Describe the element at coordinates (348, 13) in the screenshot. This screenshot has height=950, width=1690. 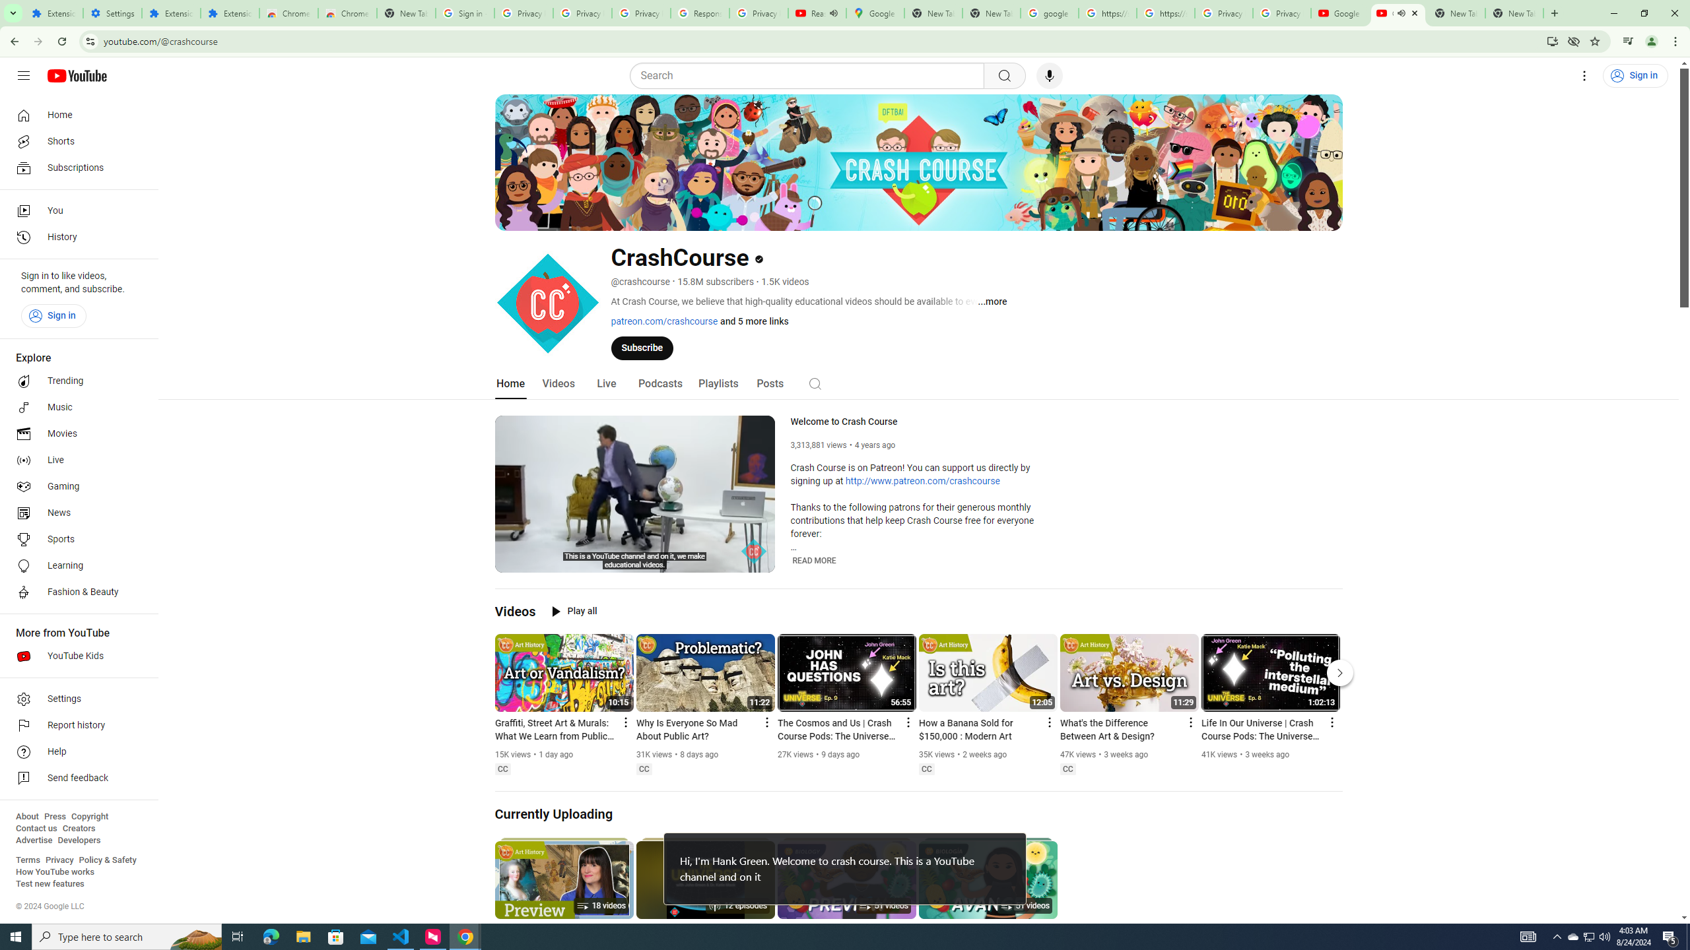
I see `Chrome Web Store - Themes` at that location.